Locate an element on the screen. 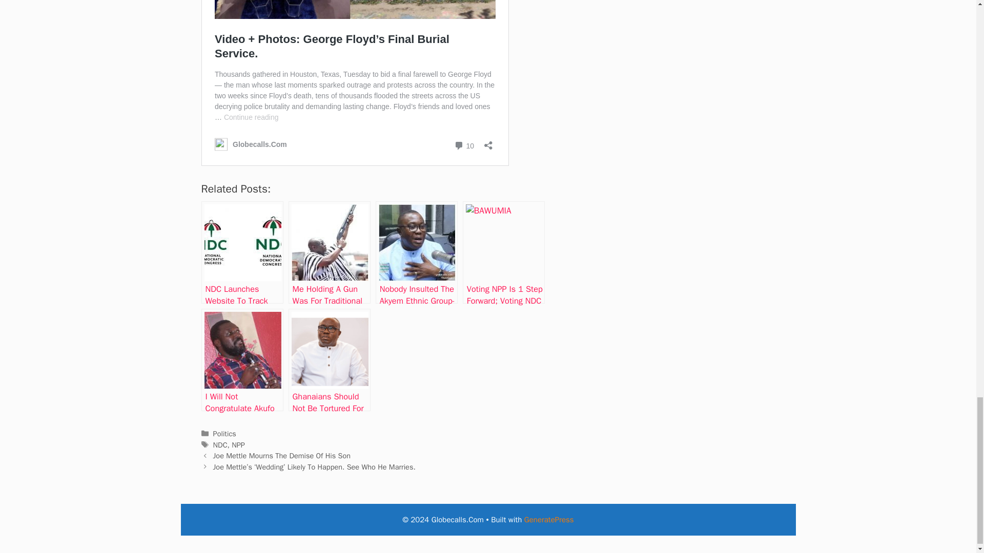 The image size is (984, 553). NDC is located at coordinates (220, 444).